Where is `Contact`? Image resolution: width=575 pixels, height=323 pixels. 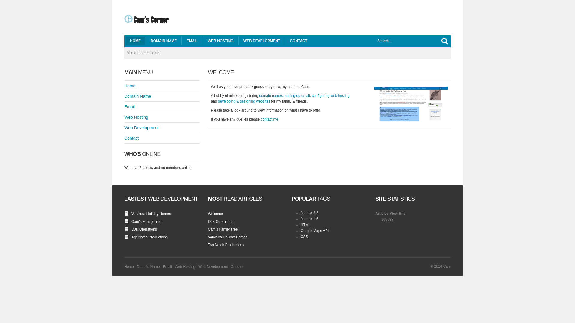 Contact is located at coordinates (162, 138).